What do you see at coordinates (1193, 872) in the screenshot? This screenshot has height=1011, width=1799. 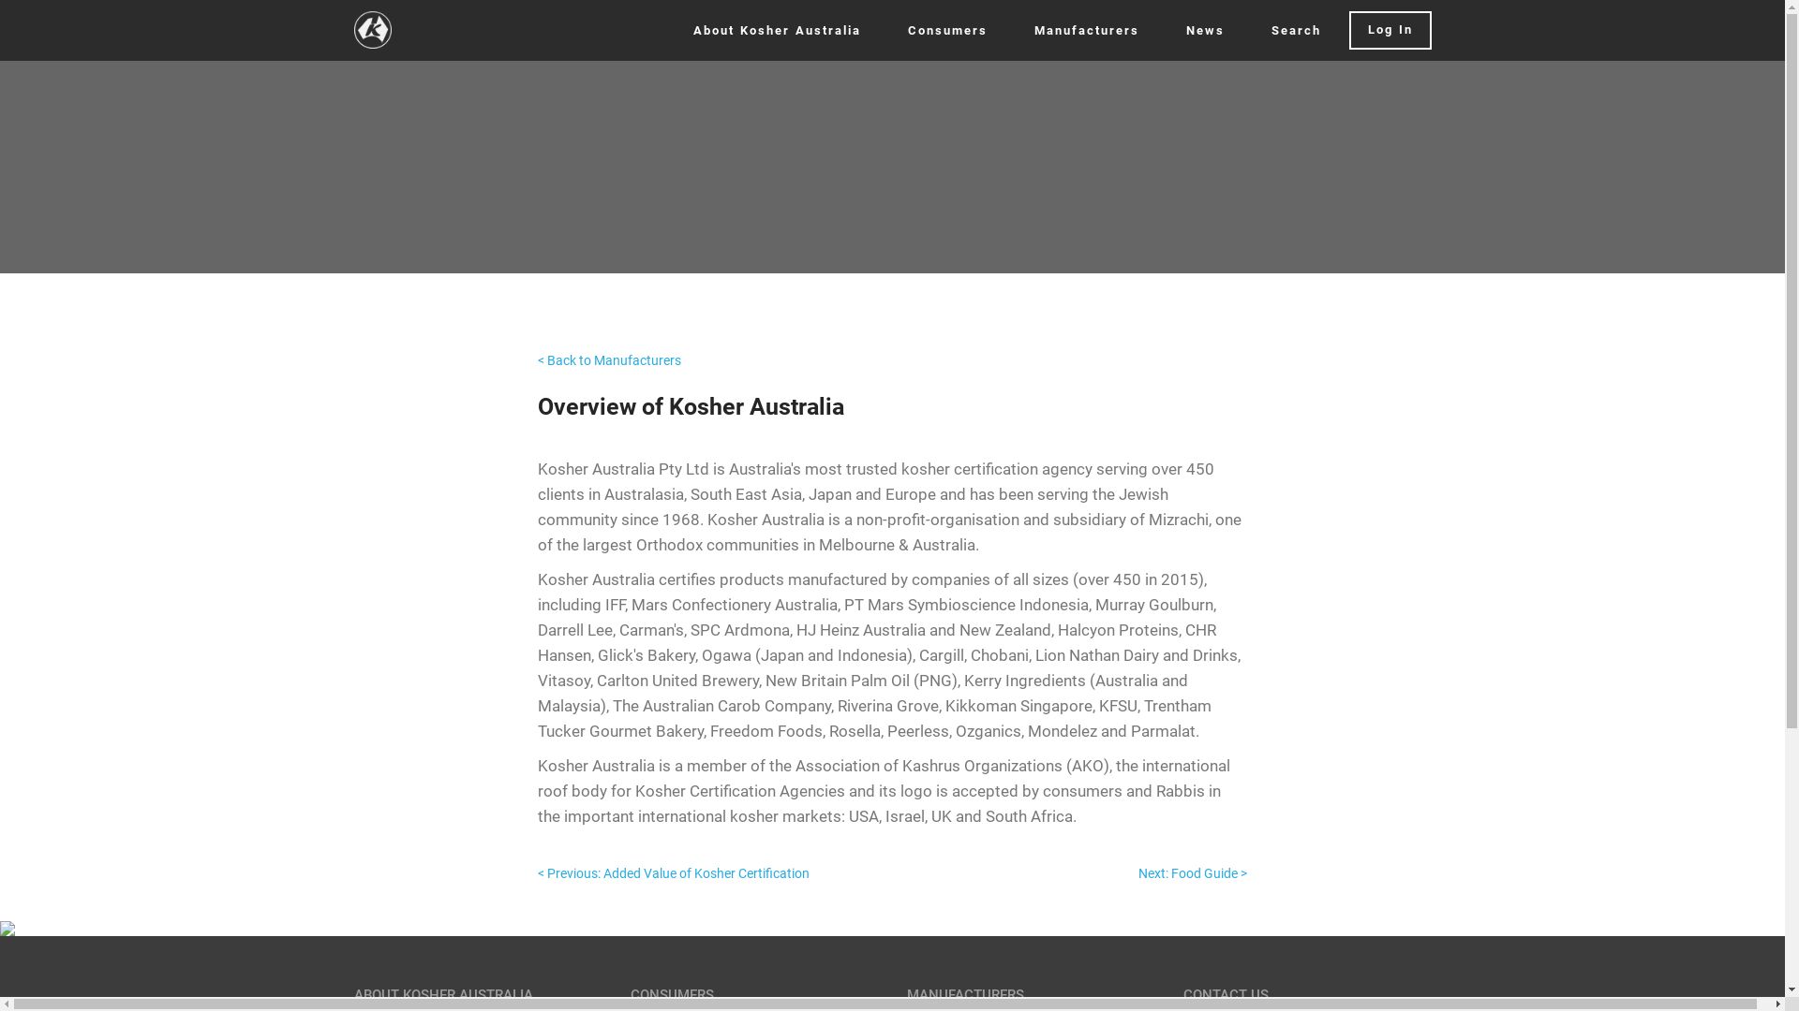 I see `Next: Food Guide >` at bounding box center [1193, 872].